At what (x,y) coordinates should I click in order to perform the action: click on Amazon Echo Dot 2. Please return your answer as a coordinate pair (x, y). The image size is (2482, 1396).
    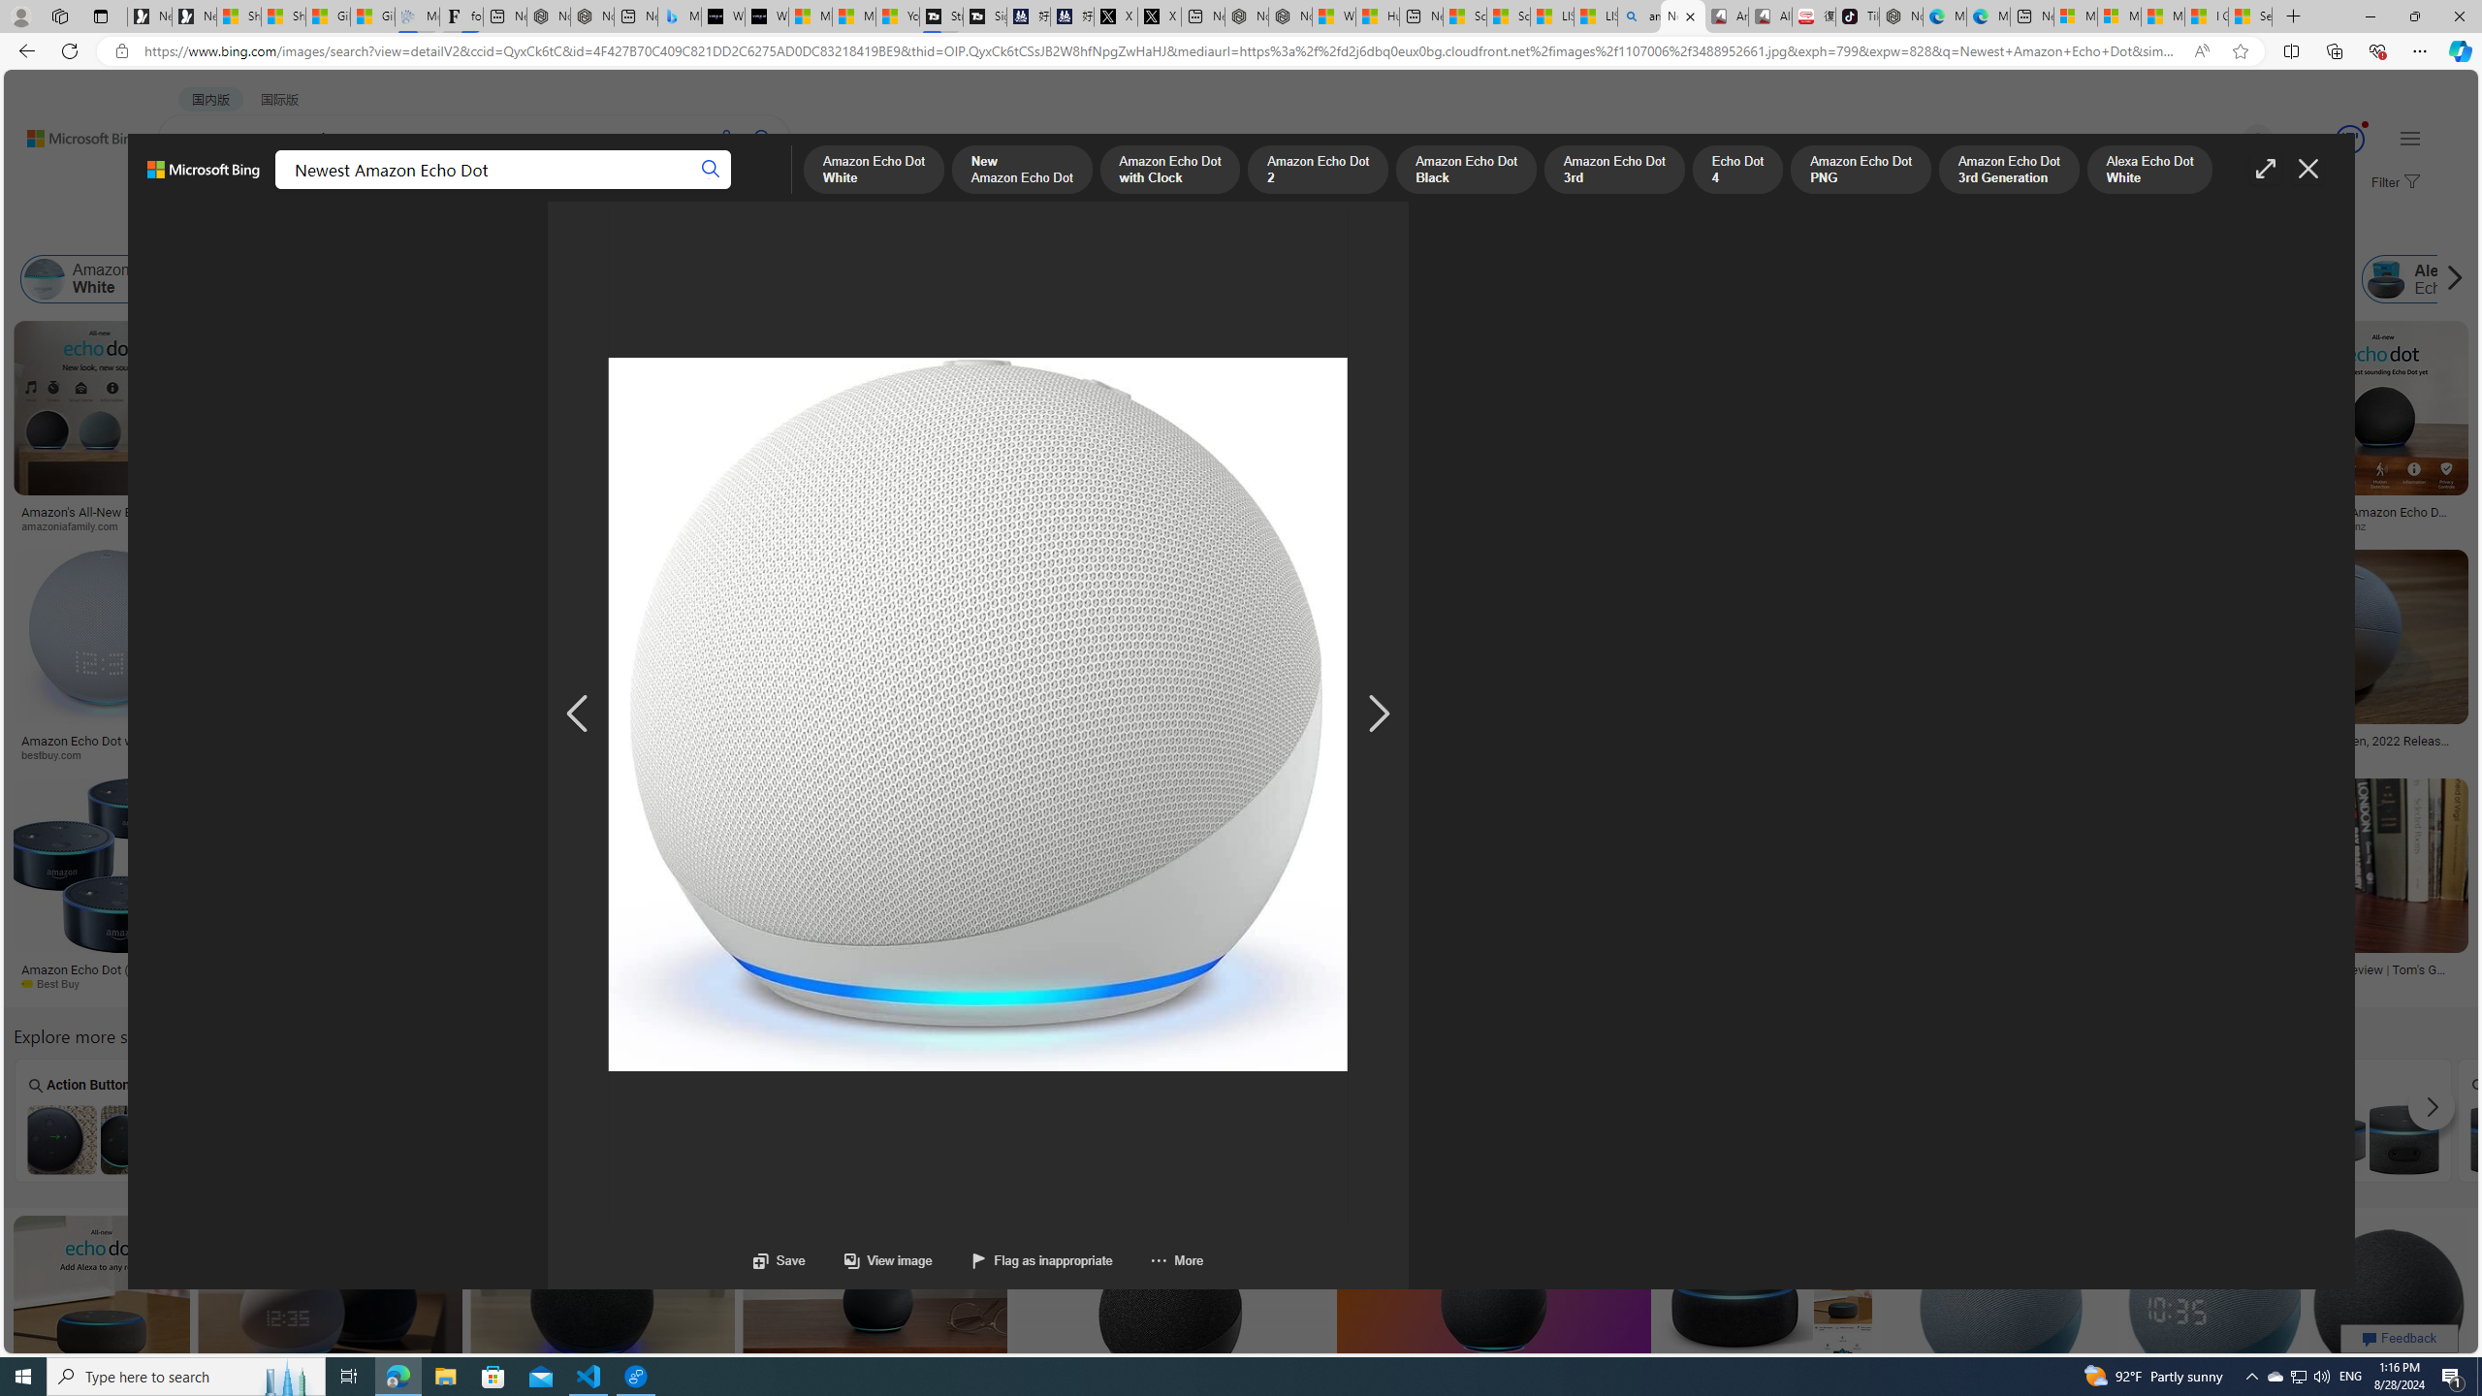
    Looking at the image, I should click on (735, 279).